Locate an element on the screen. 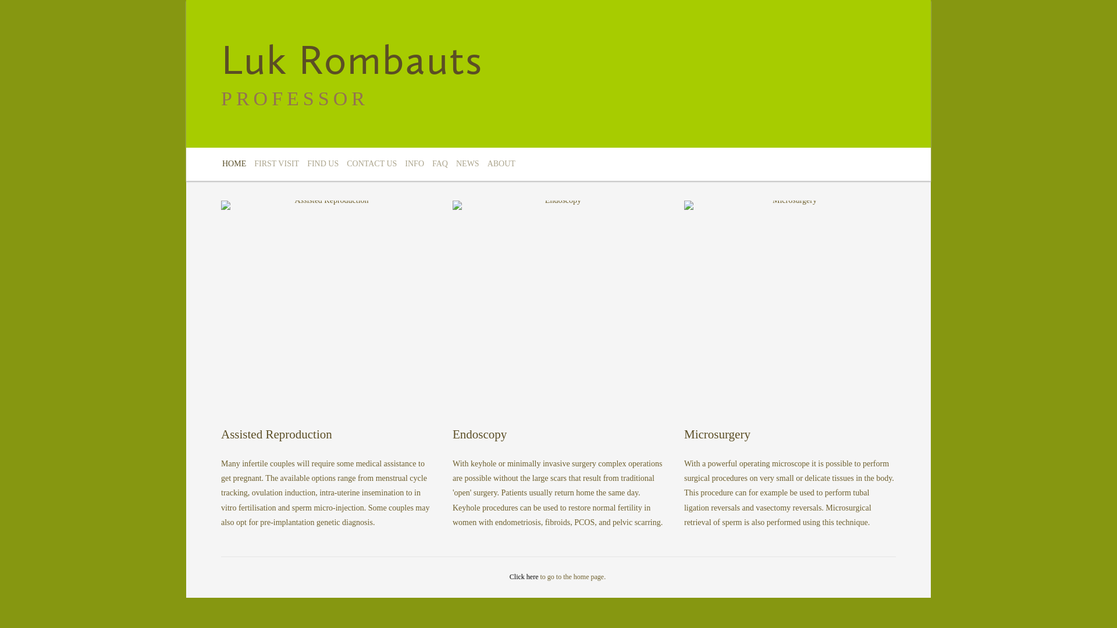 This screenshot has width=1117, height=628. Click here is located at coordinates (525, 577).